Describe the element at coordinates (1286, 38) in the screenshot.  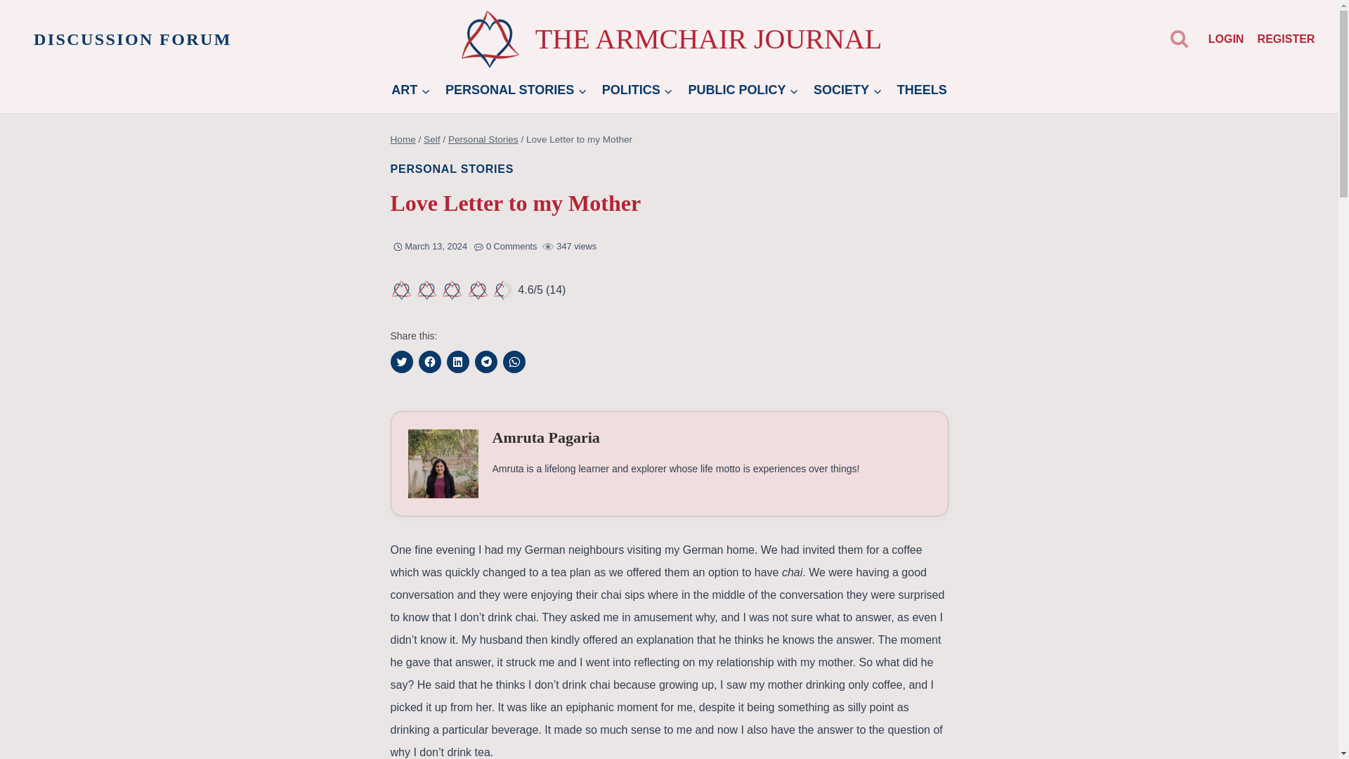
I see `REGISTER` at that location.